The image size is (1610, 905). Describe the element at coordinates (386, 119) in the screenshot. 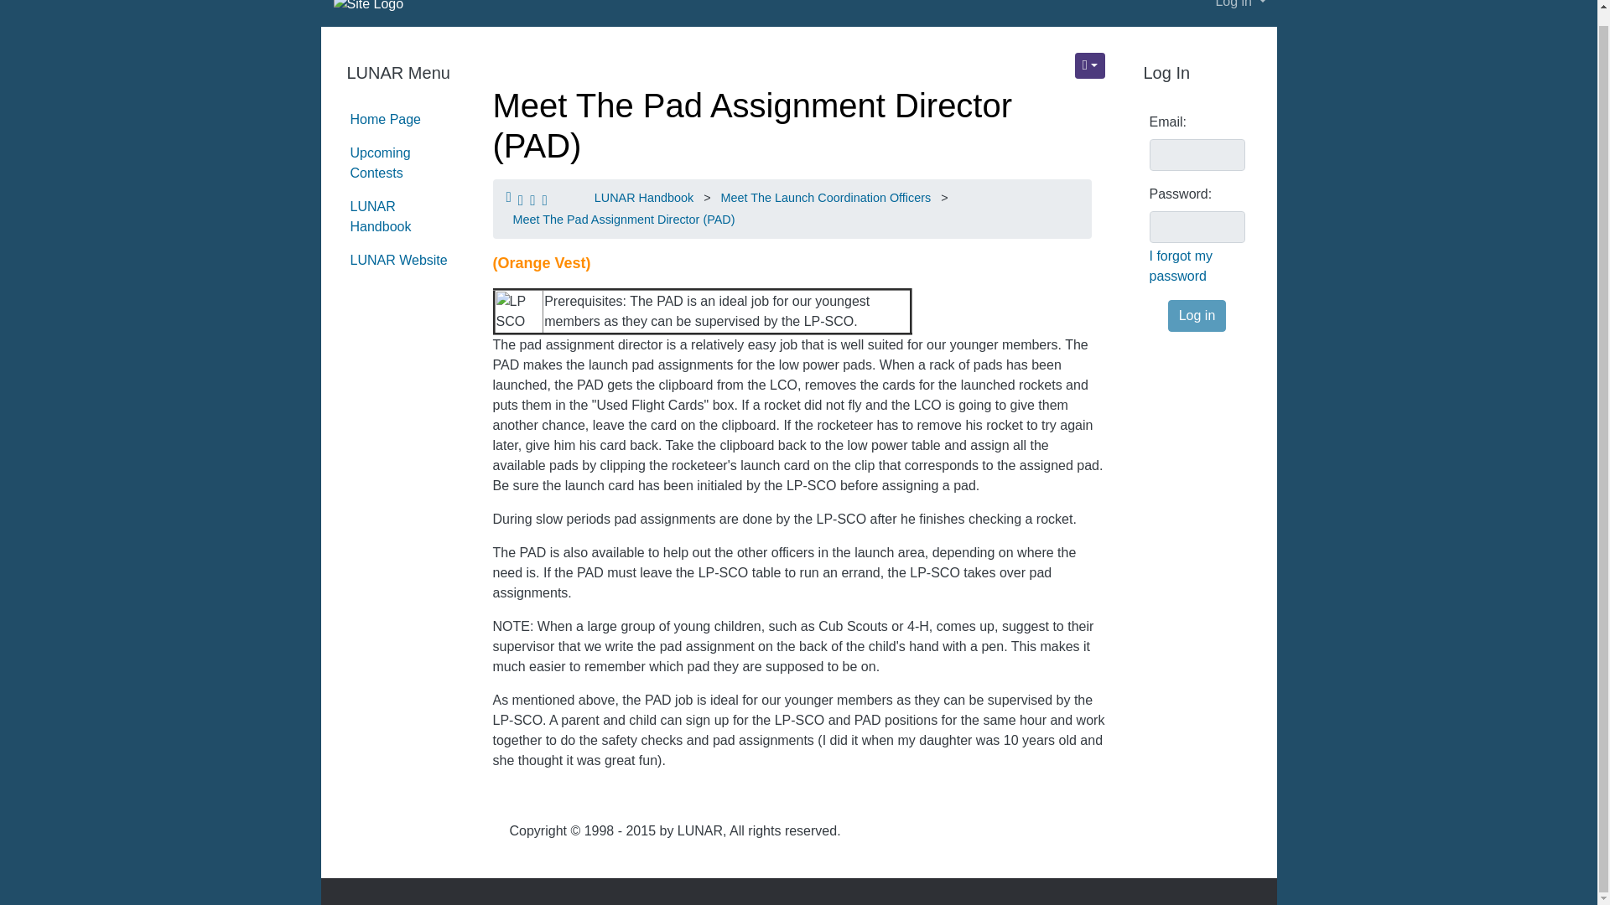

I see `LUNAR Wiki Home` at that location.